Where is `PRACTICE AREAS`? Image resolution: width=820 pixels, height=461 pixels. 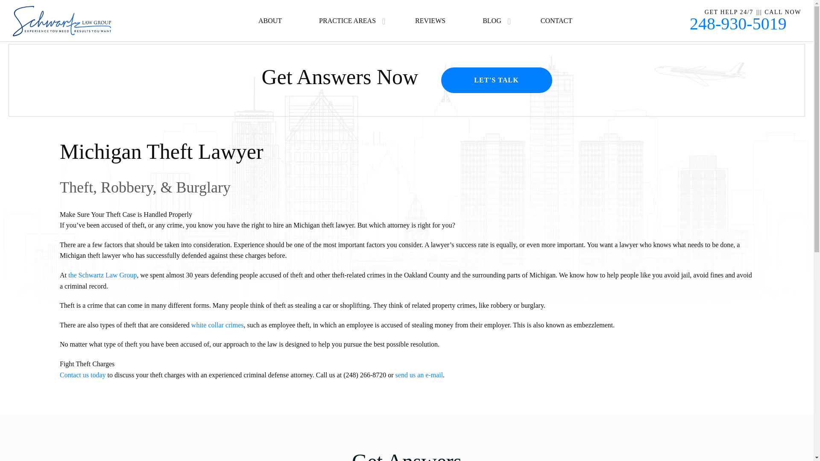
PRACTICE AREAS is located at coordinates (347, 29).